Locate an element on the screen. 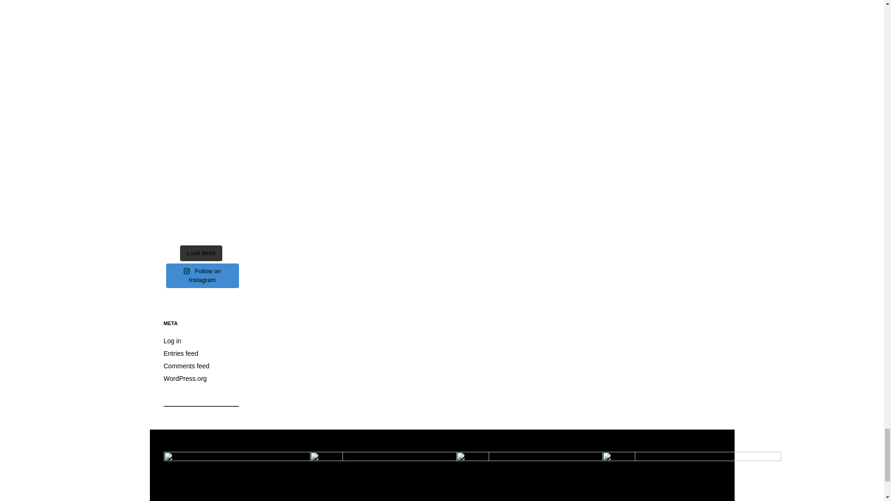 Image resolution: width=891 pixels, height=501 pixels. Log in is located at coordinates (172, 340).